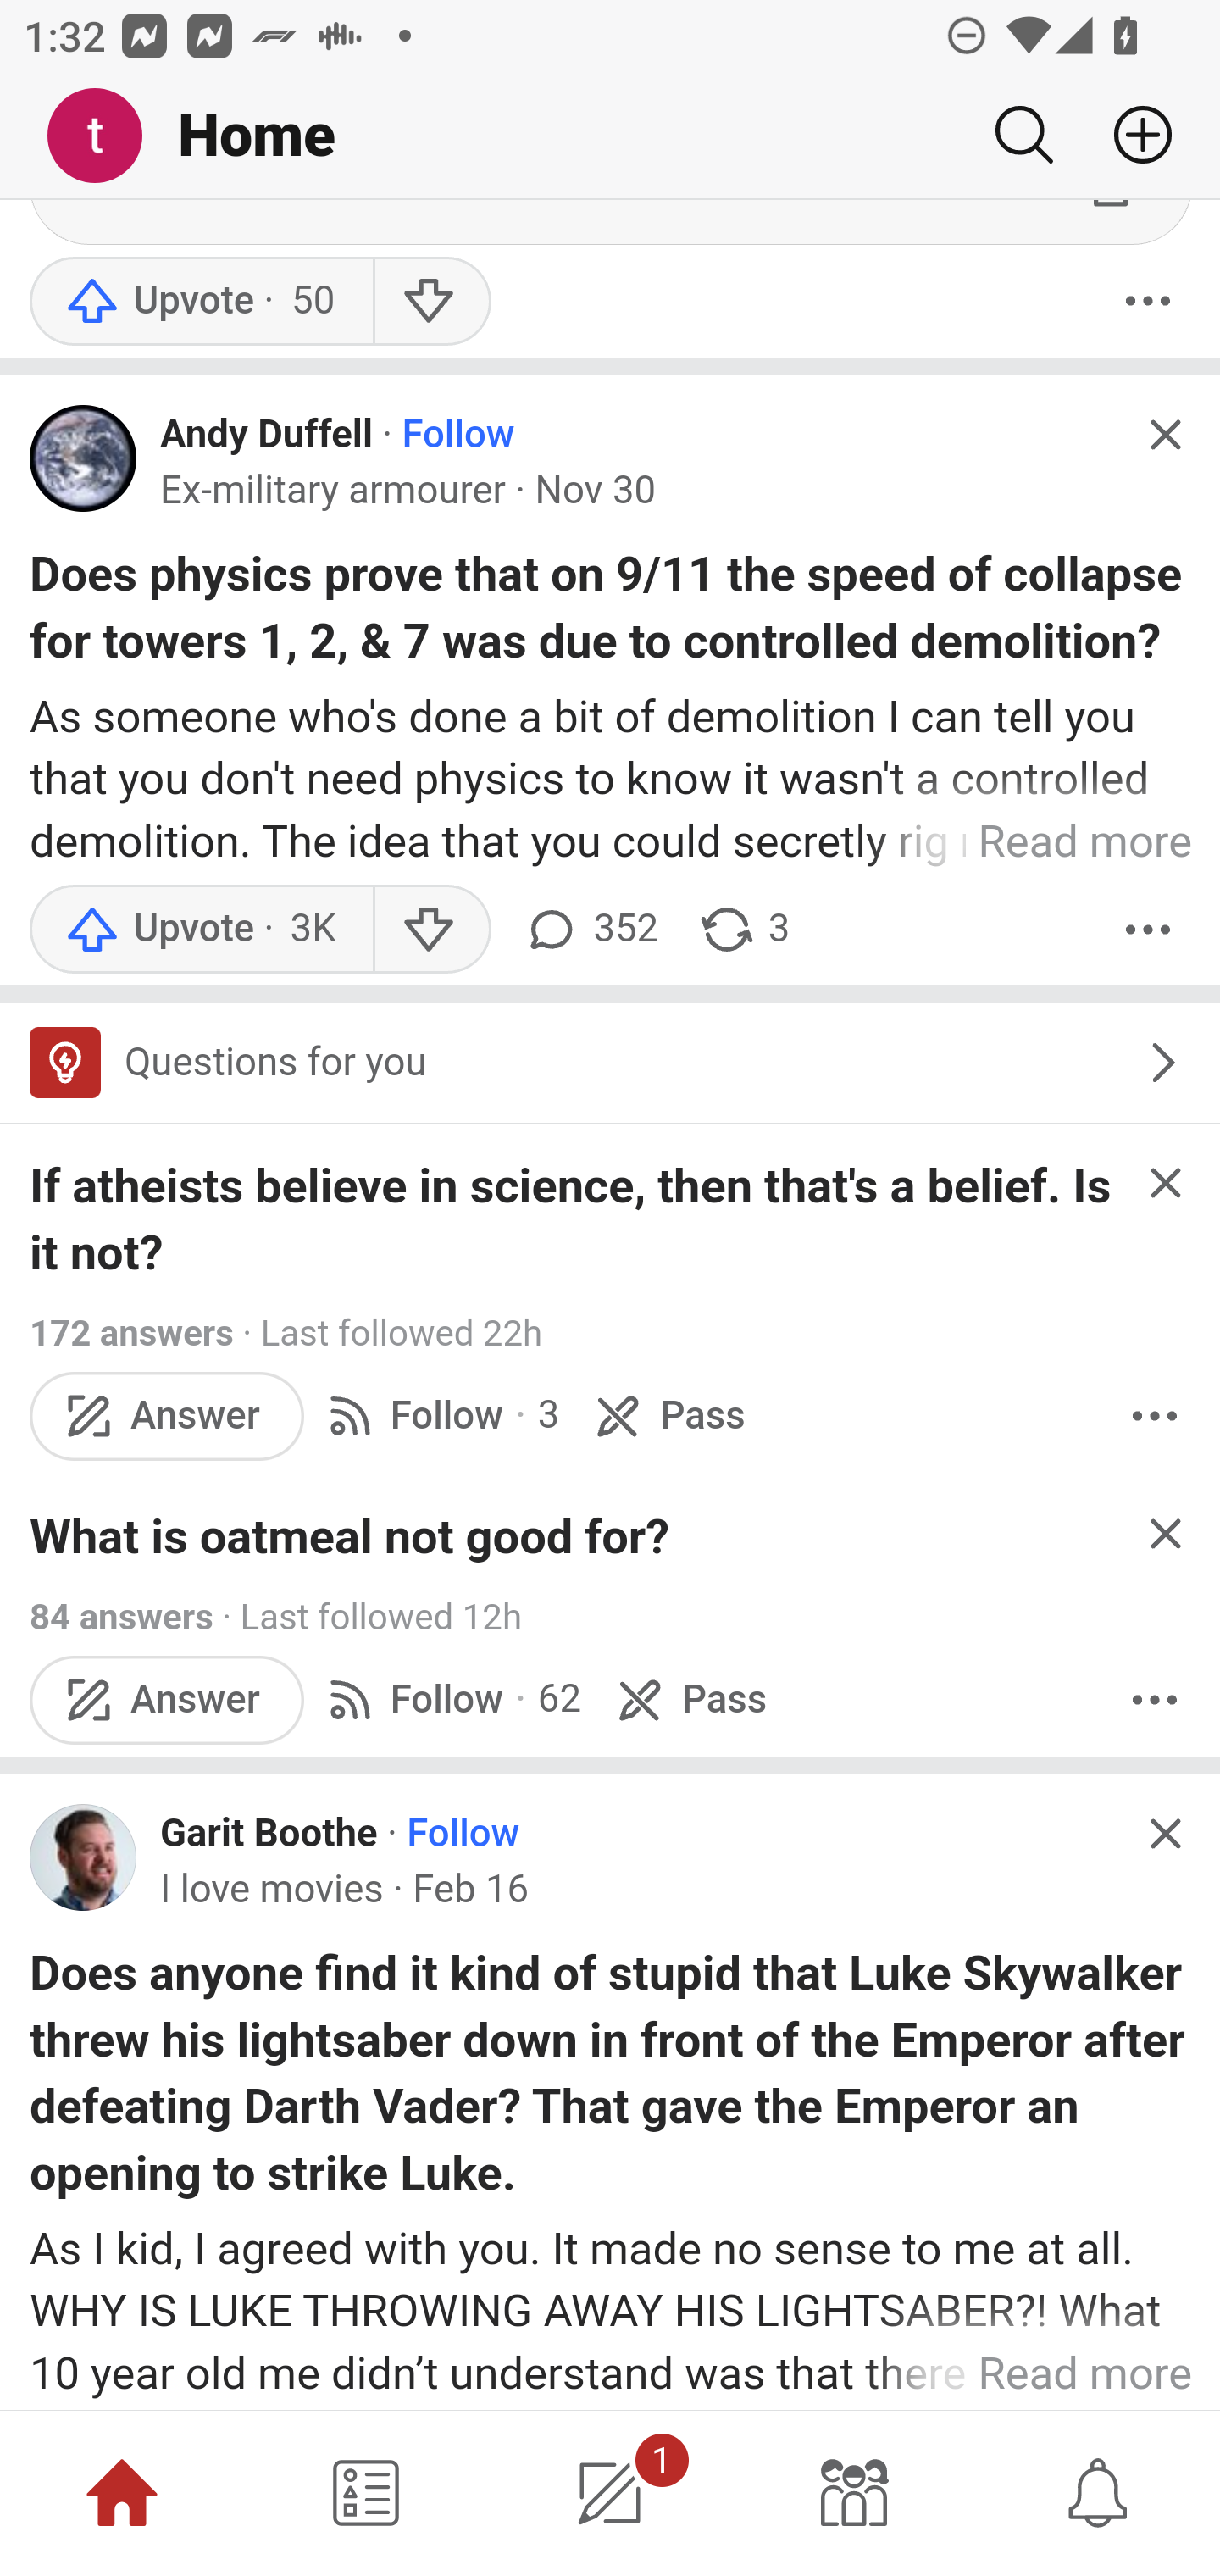 Image resolution: width=1220 pixels, height=2576 pixels. Describe the element at coordinates (351, 1539) in the screenshot. I see `What is oatmeal not good for?` at that location.